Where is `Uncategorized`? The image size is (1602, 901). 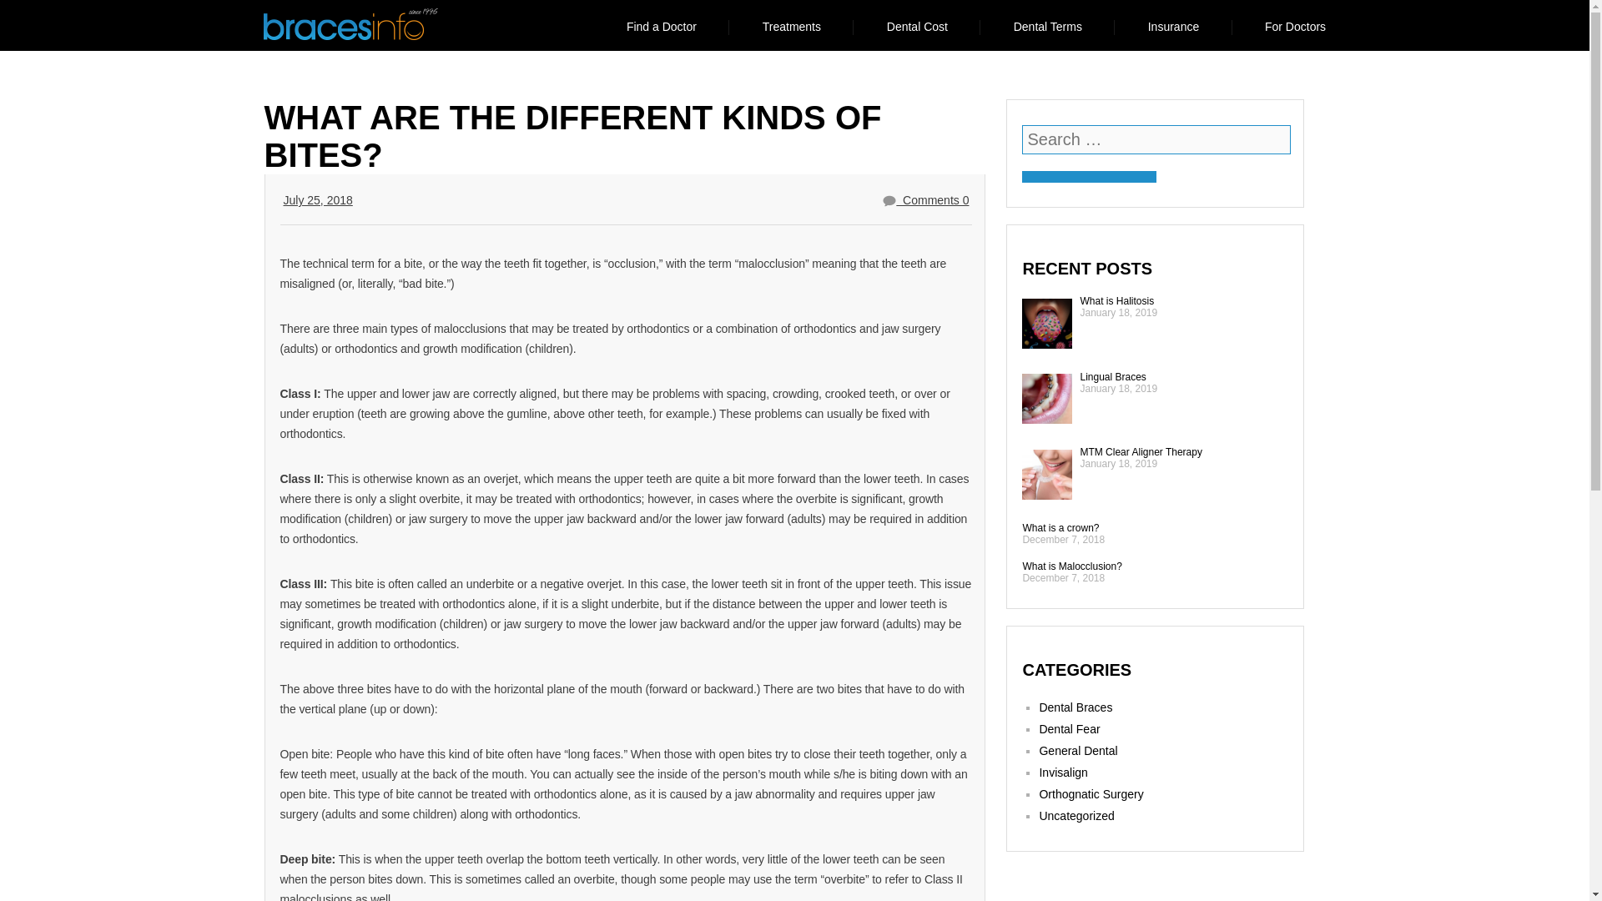
Uncategorized is located at coordinates (1076, 816).